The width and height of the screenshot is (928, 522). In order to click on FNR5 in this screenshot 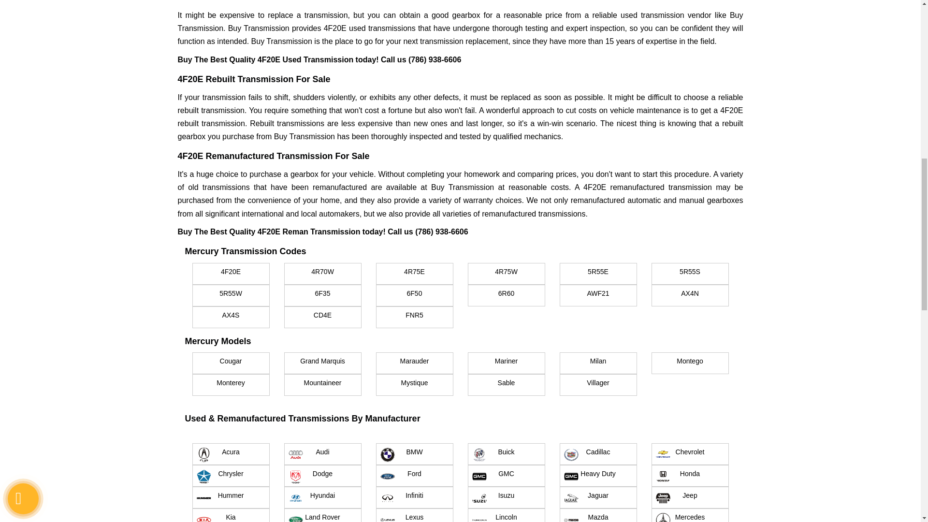, I will do `click(415, 317)`.